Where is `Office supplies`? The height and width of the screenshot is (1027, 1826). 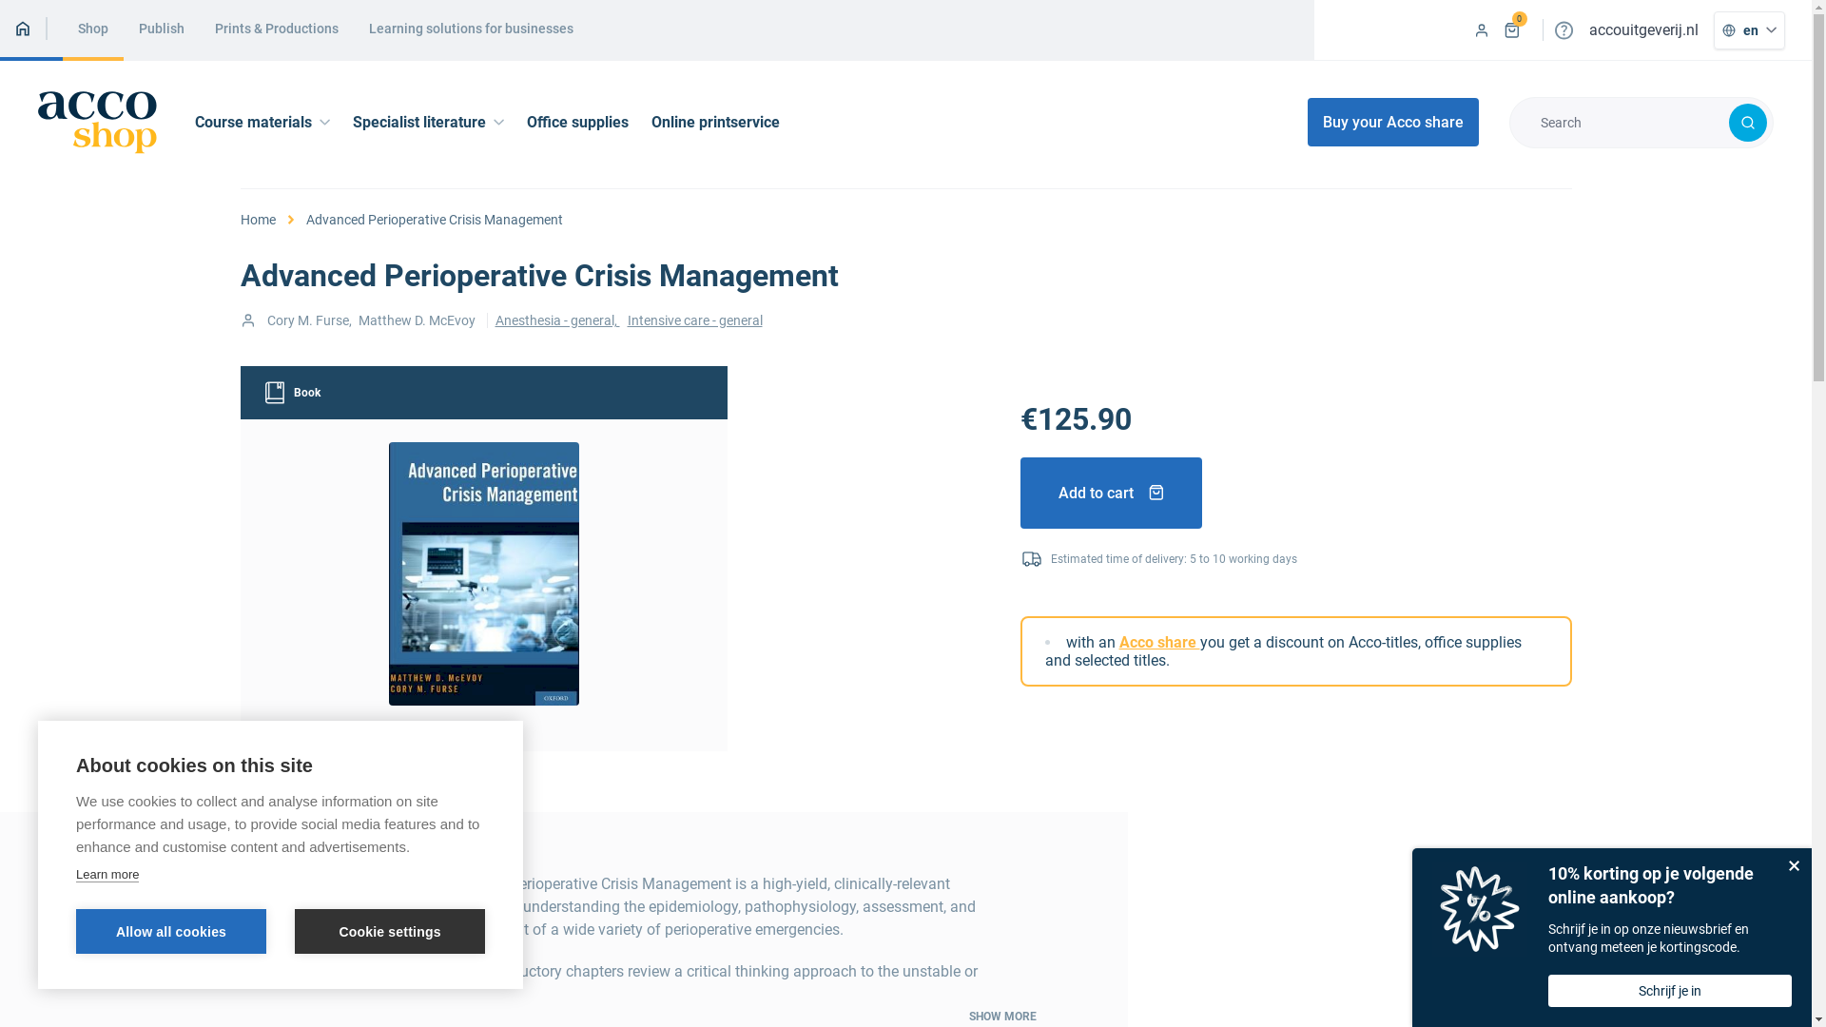 Office supplies is located at coordinates (578, 122).